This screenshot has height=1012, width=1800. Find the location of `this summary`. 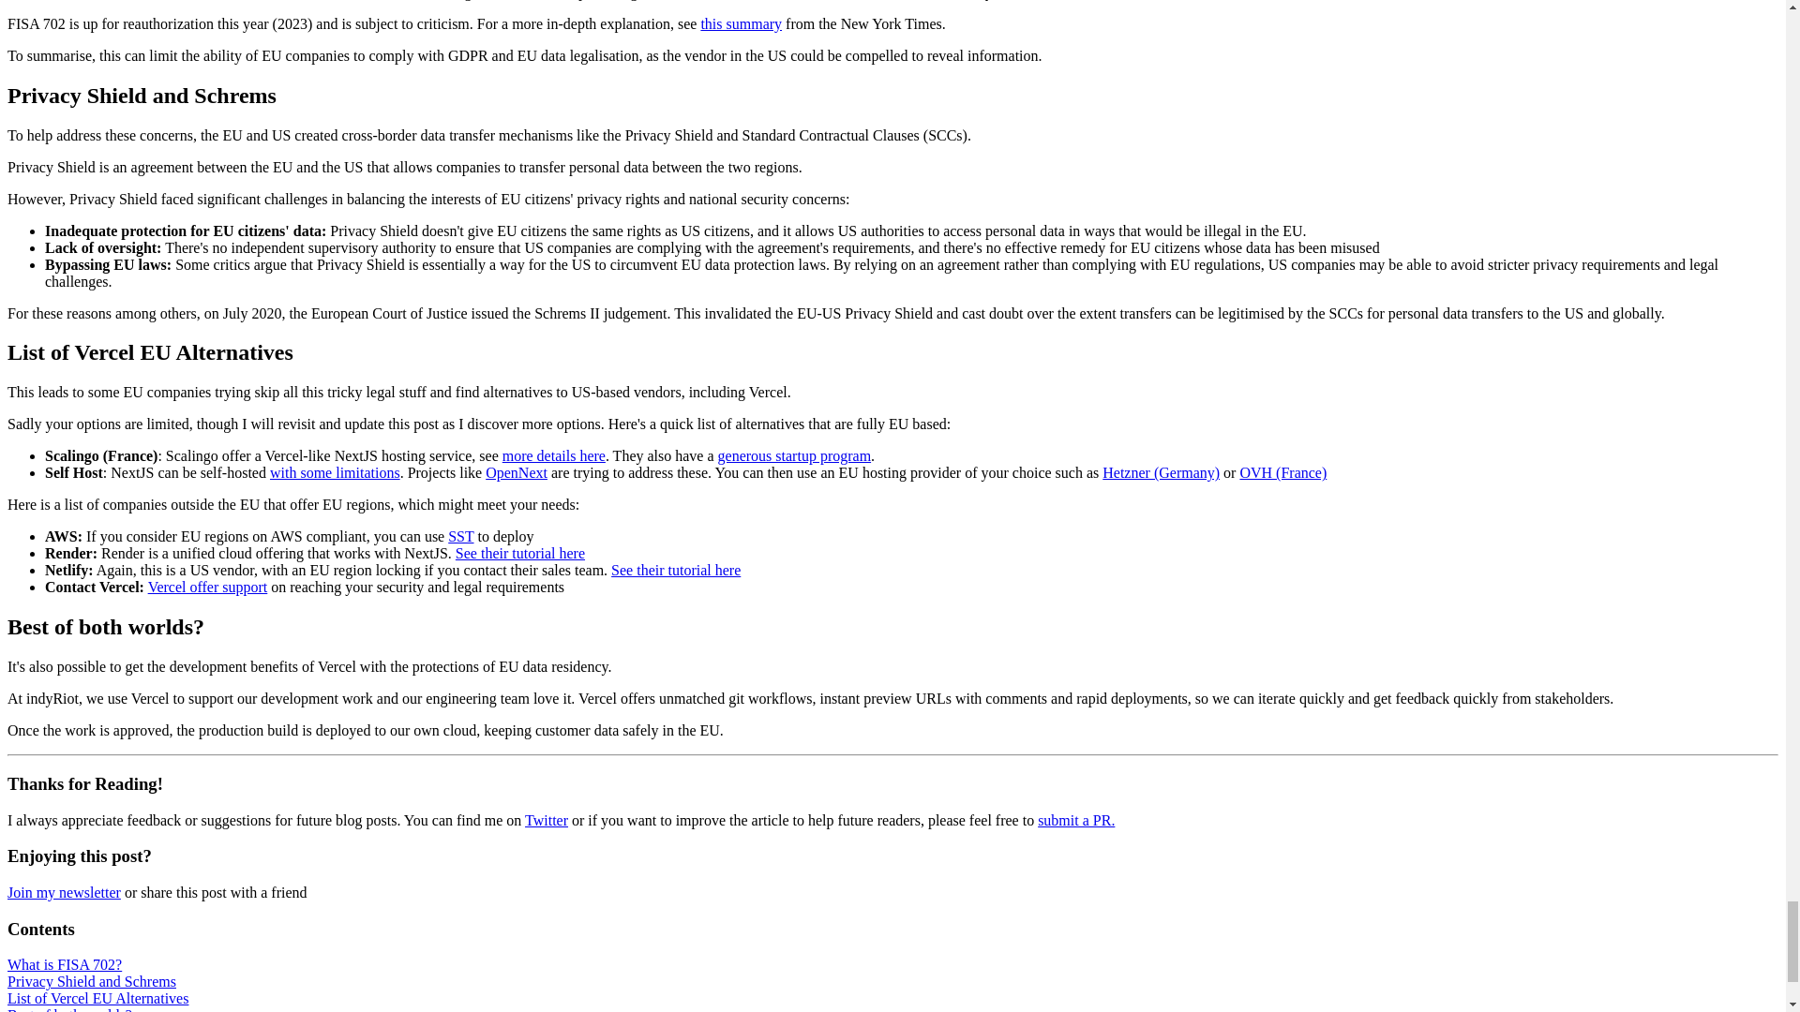

this summary is located at coordinates (741, 23).